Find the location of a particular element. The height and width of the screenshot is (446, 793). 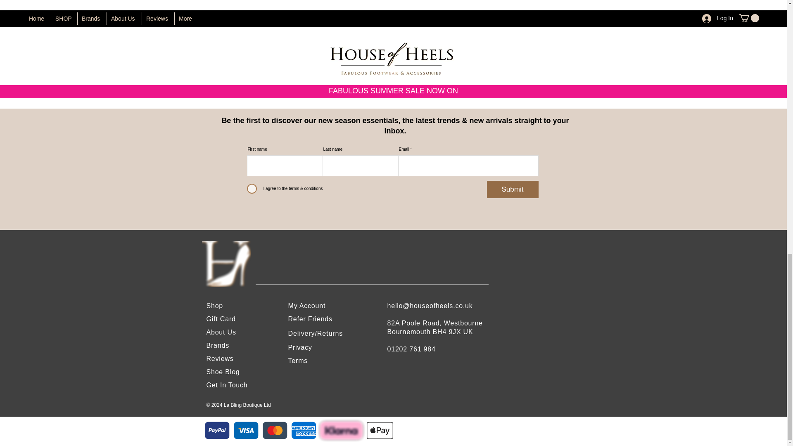

Shop is located at coordinates (215, 306).